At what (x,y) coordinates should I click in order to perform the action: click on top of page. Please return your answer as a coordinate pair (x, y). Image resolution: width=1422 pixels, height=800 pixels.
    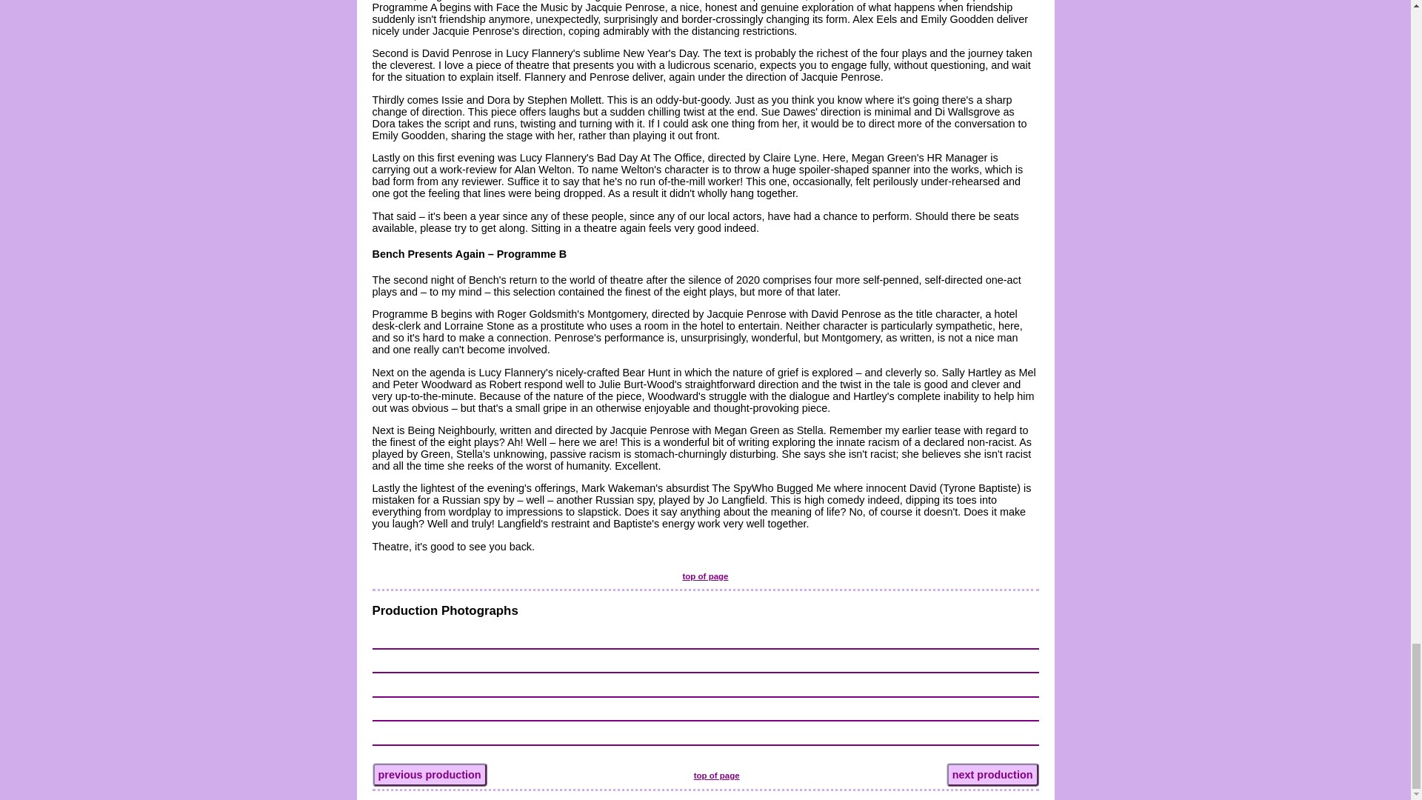
    Looking at the image, I should click on (705, 576).